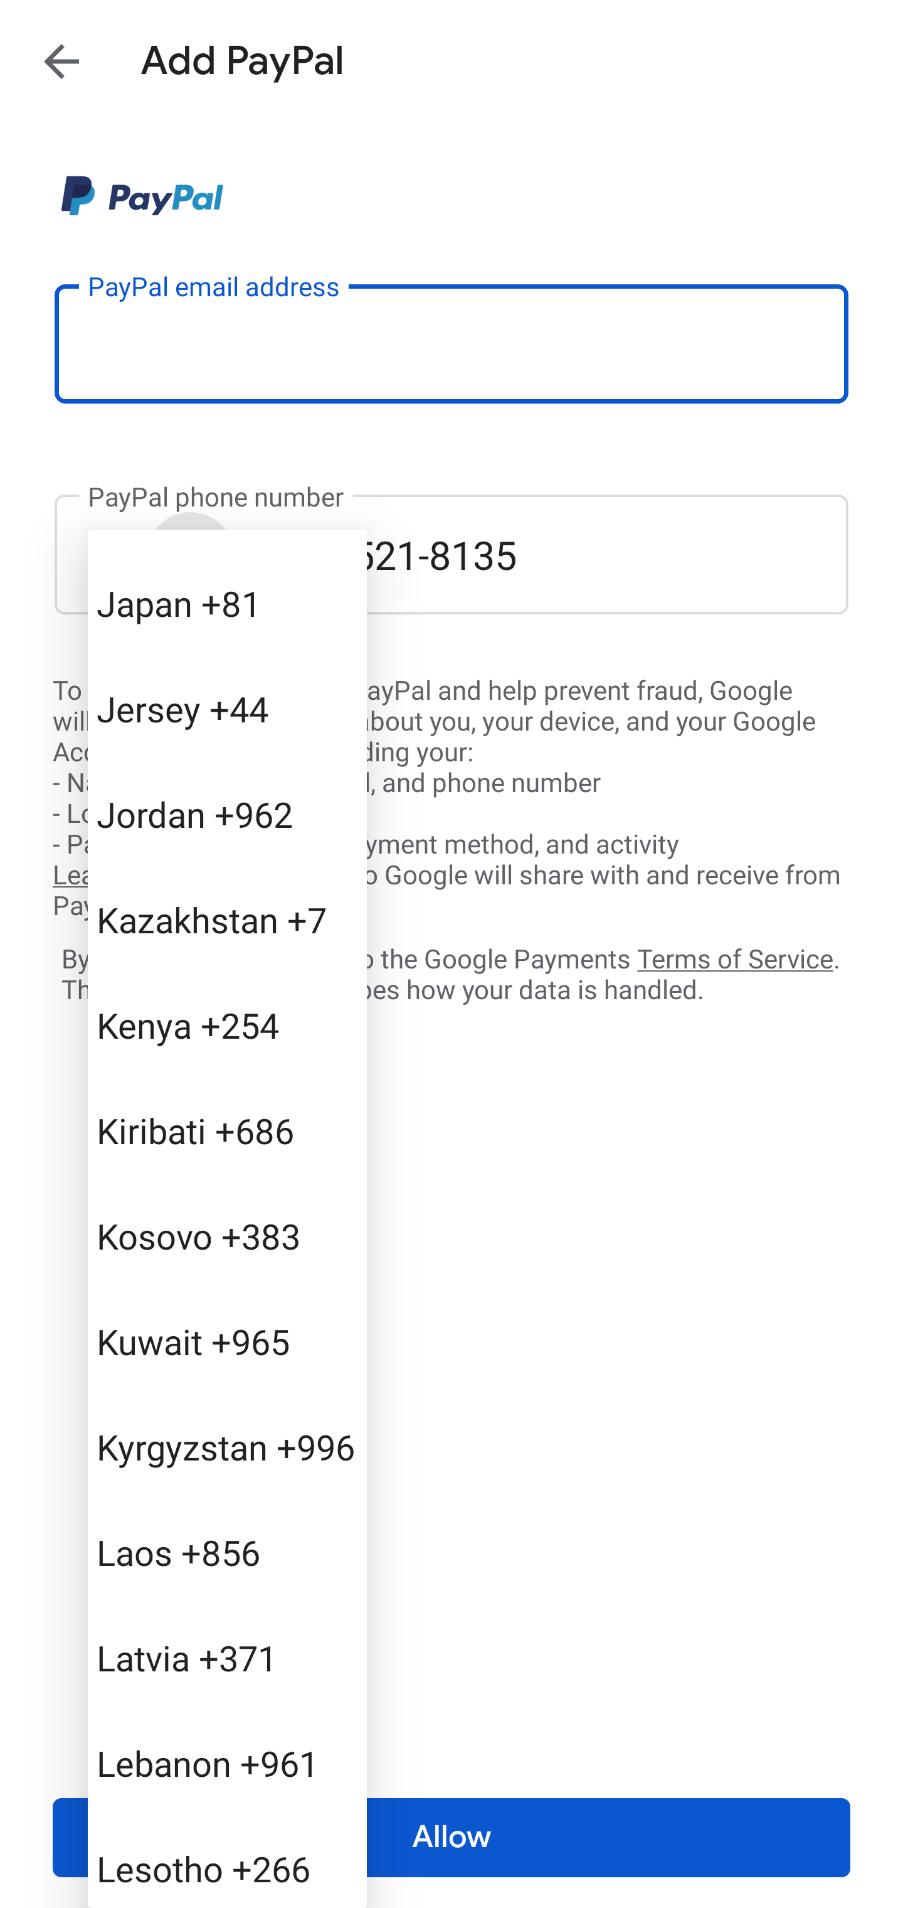 The image size is (903, 1908). Describe the element at coordinates (227, 1762) in the screenshot. I see `Lebanon +961` at that location.